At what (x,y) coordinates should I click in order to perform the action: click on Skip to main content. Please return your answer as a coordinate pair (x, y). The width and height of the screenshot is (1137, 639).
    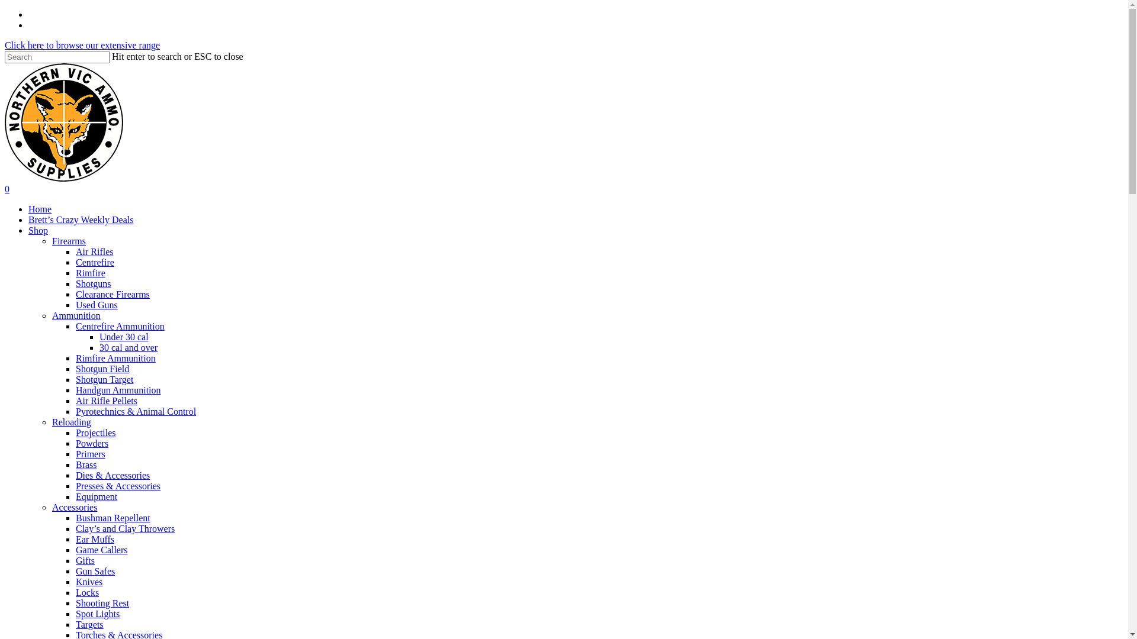
    Looking at the image, I should click on (5, 9).